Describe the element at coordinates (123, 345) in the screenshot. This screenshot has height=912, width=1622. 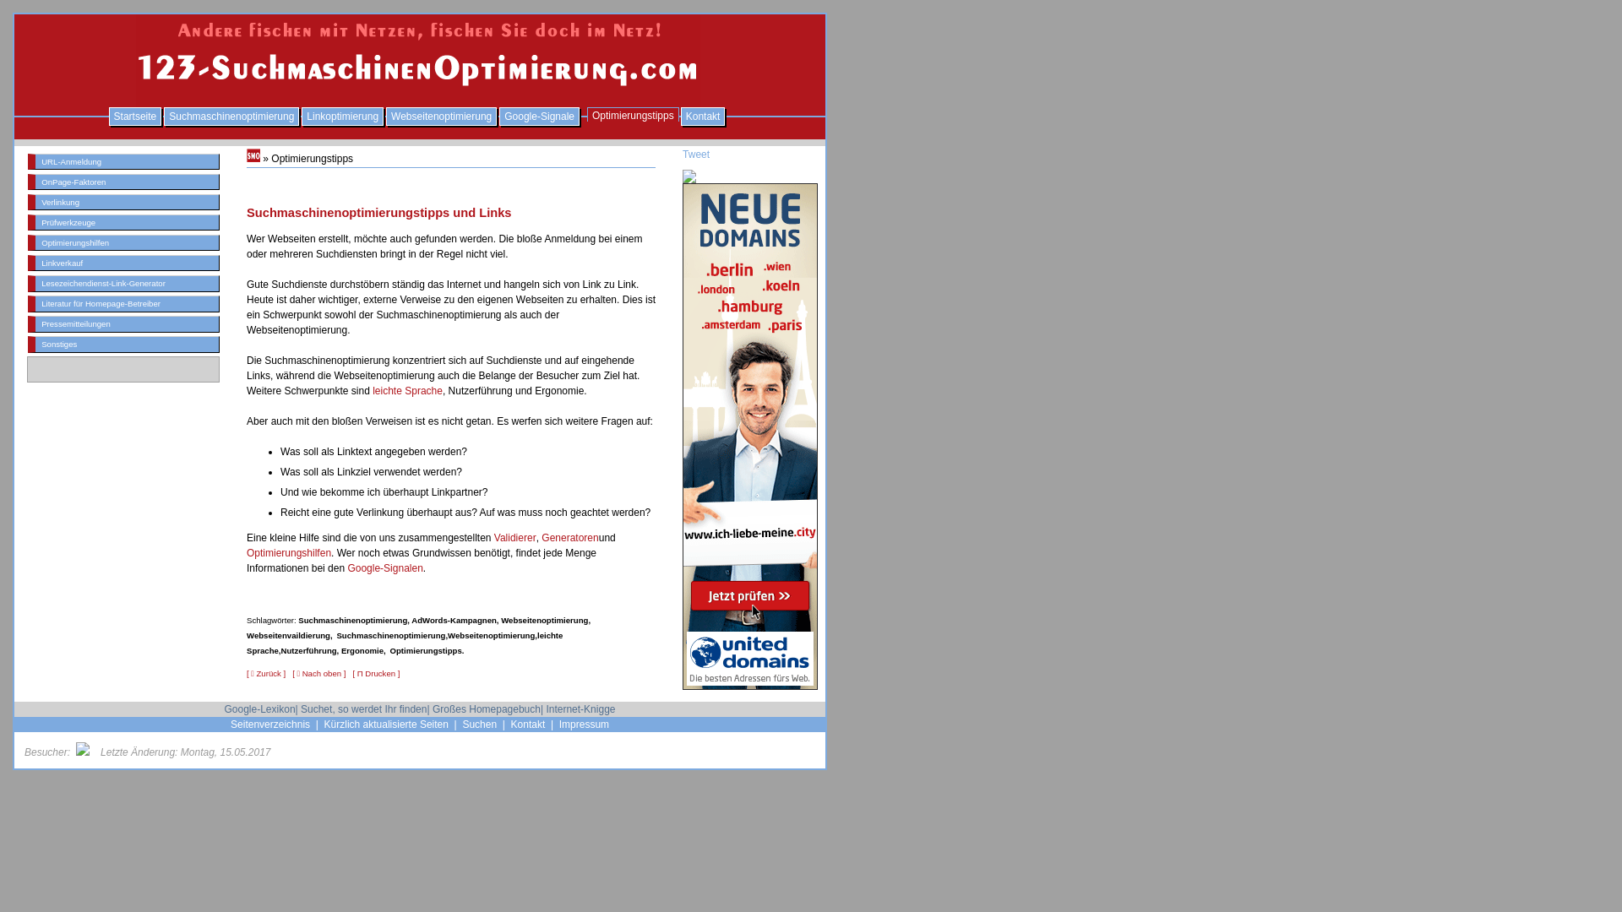
I see `Sonstiges` at that location.